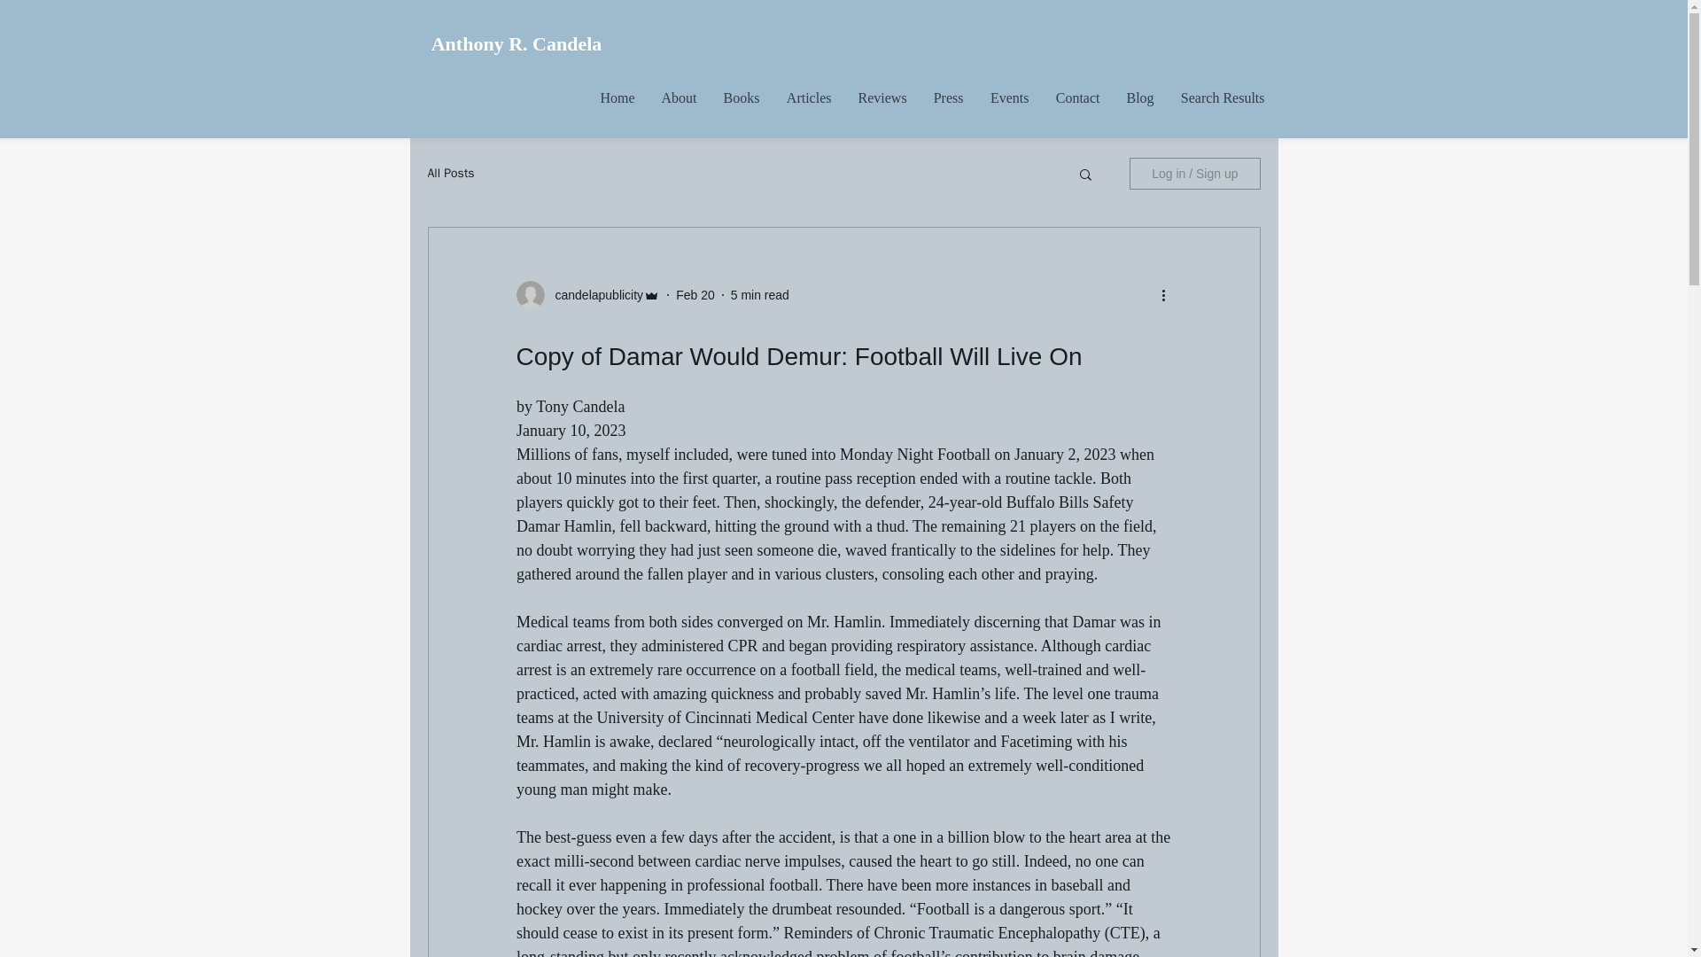 The image size is (1701, 957). I want to click on Feb 20, so click(695, 294).